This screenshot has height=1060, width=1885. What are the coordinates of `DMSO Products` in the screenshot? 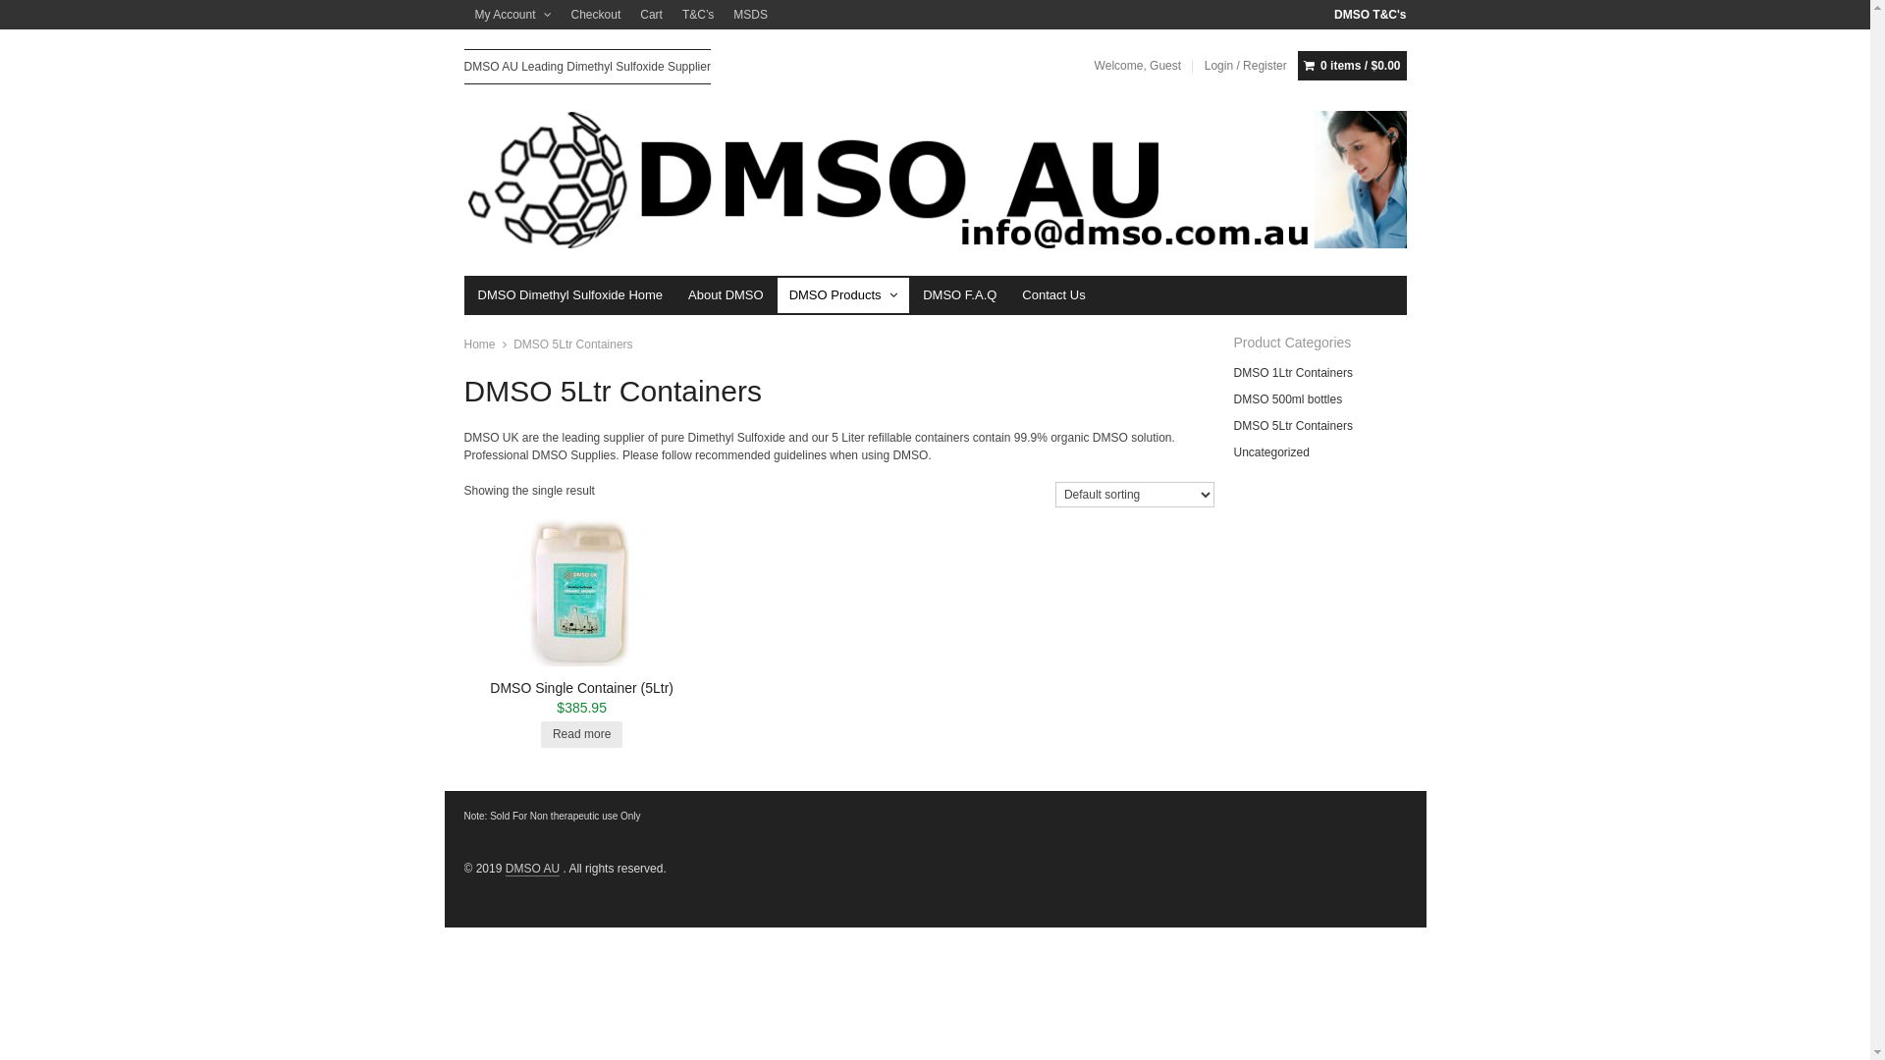 It's located at (844, 295).